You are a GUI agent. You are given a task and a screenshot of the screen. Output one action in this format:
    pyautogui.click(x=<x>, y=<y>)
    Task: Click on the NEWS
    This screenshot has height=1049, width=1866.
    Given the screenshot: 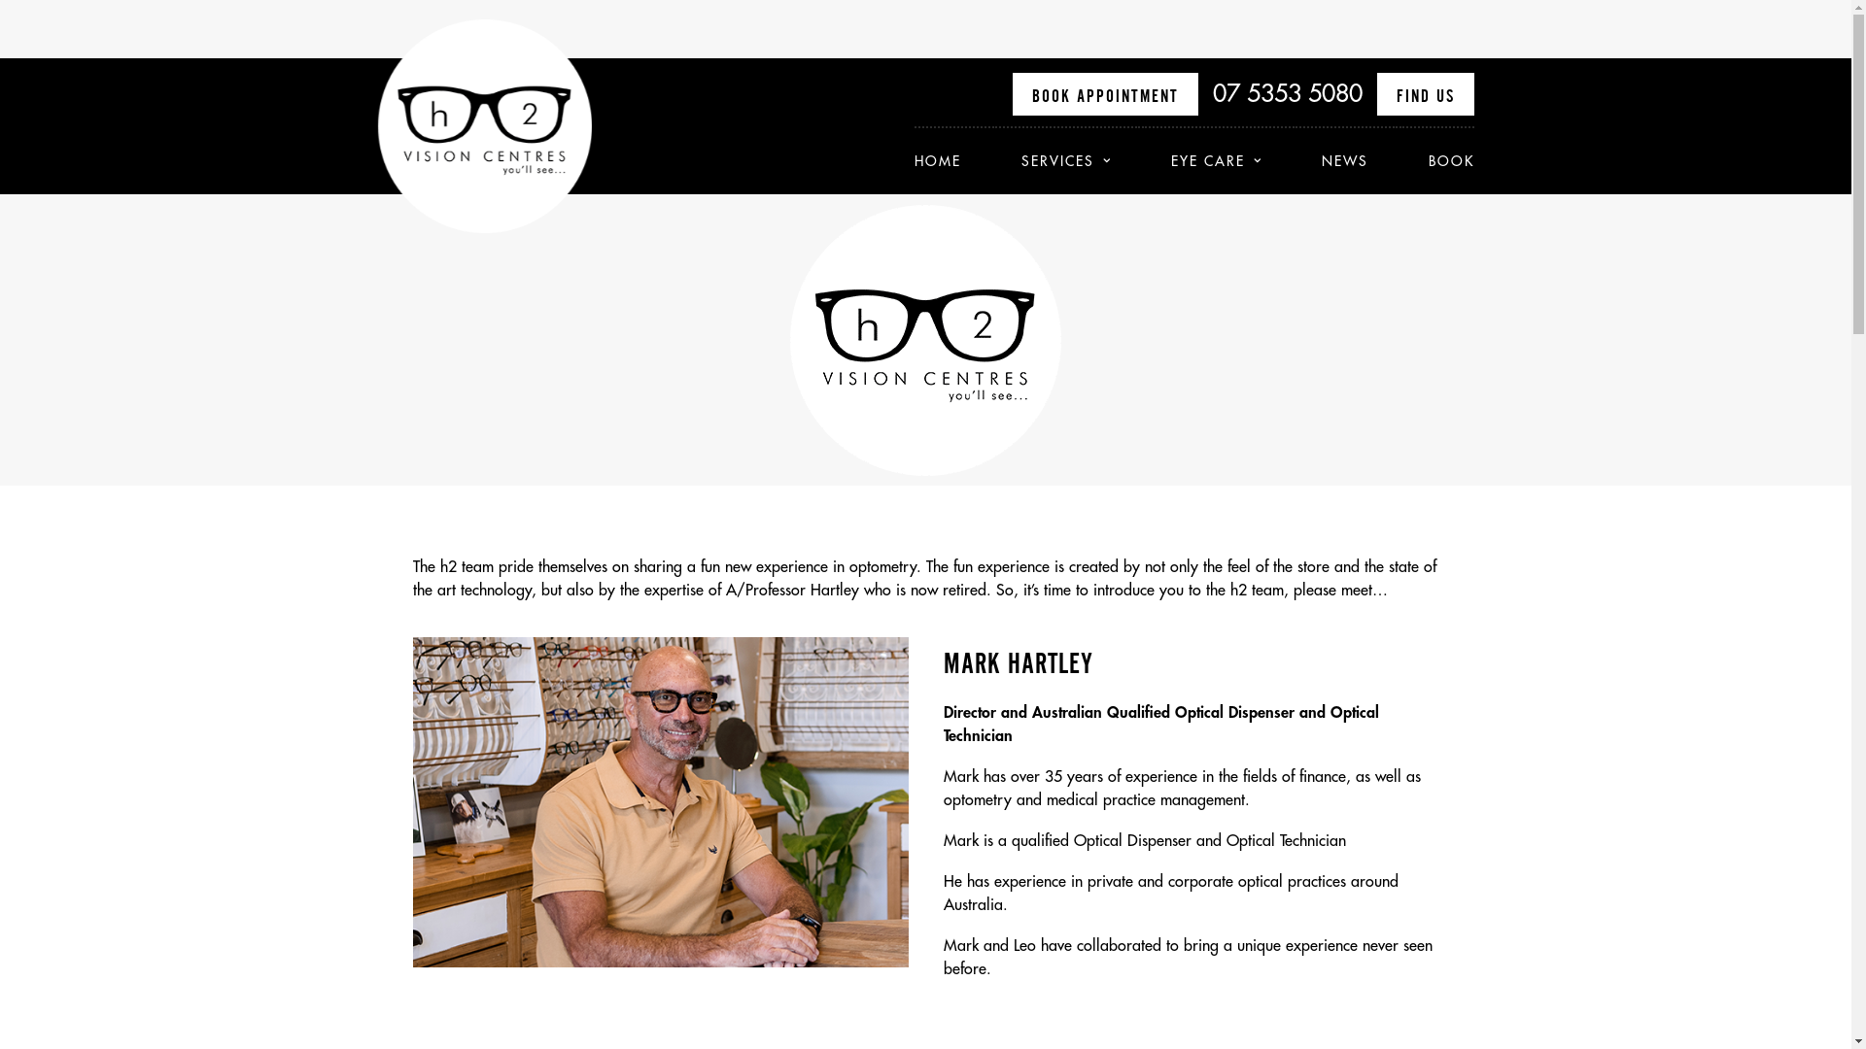 What is the action you would take?
    pyautogui.click(x=1345, y=161)
    